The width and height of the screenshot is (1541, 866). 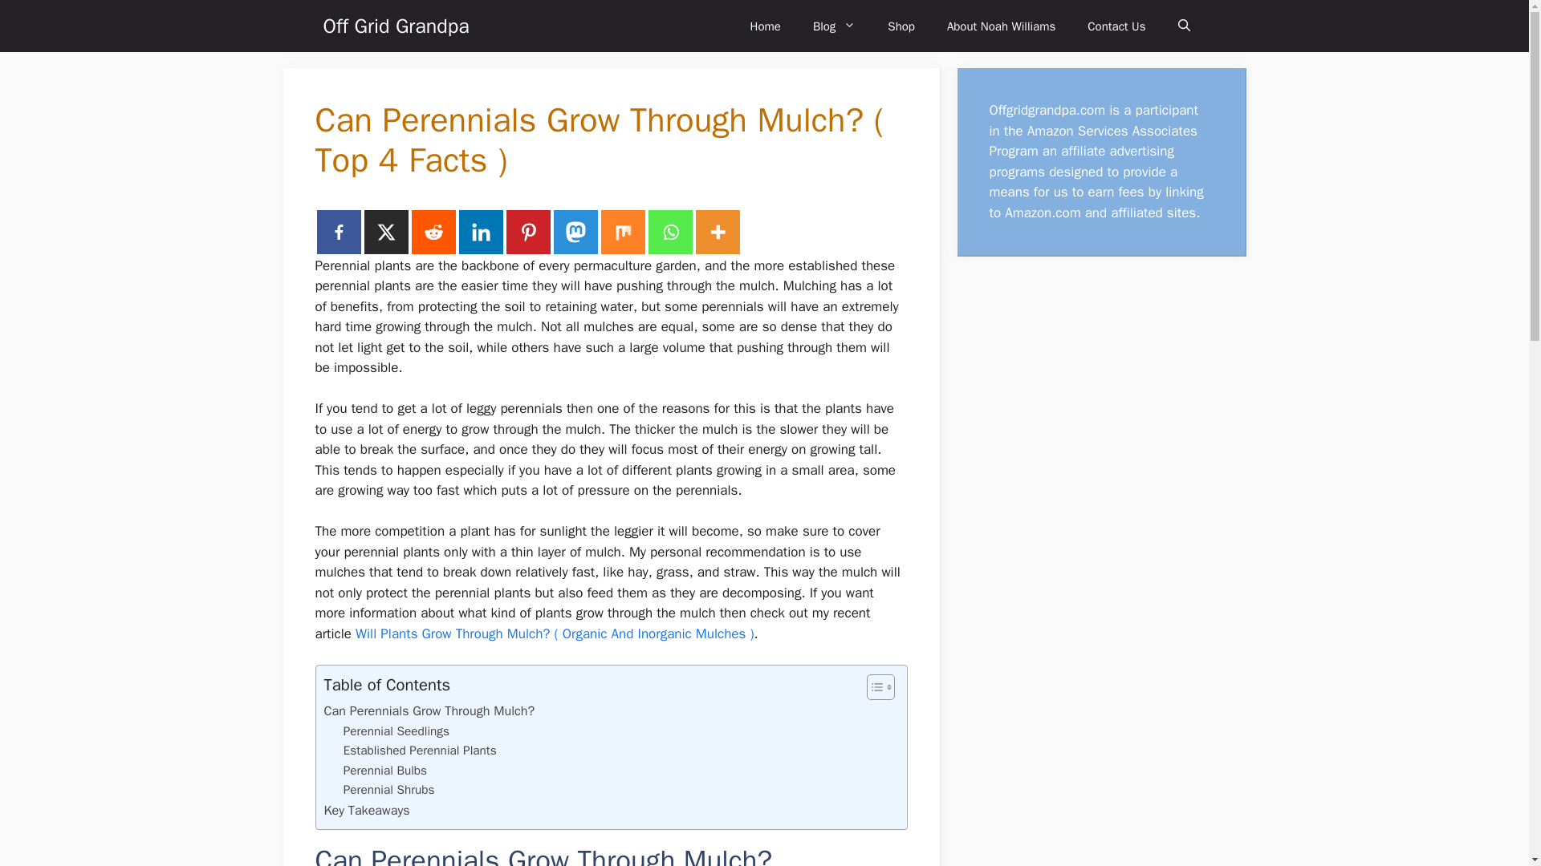 I want to click on Facebook, so click(x=338, y=233).